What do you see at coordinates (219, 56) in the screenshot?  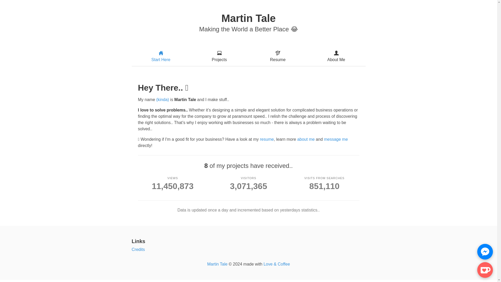 I see `Projects` at bounding box center [219, 56].